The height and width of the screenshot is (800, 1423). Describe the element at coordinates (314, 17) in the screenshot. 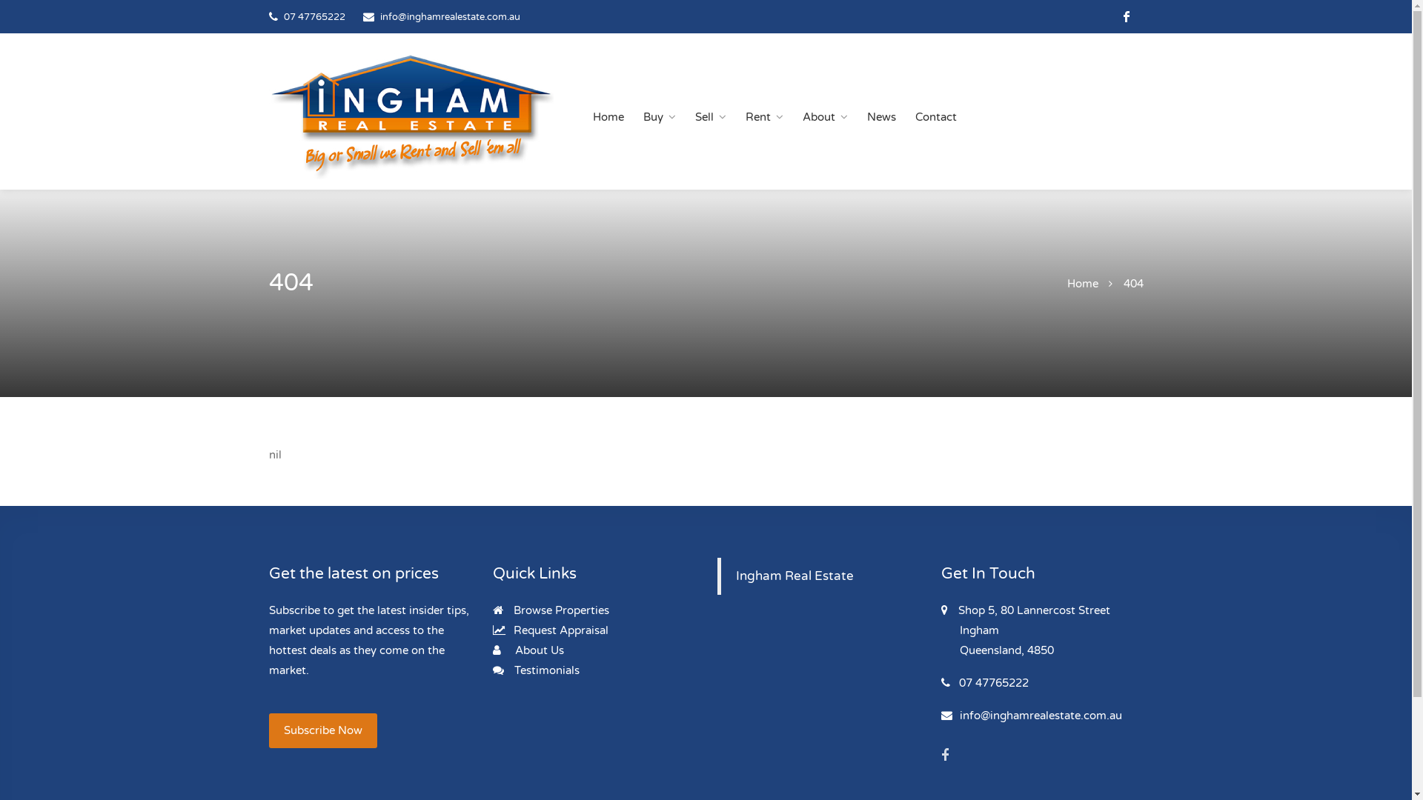

I see `07 47765222` at that location.